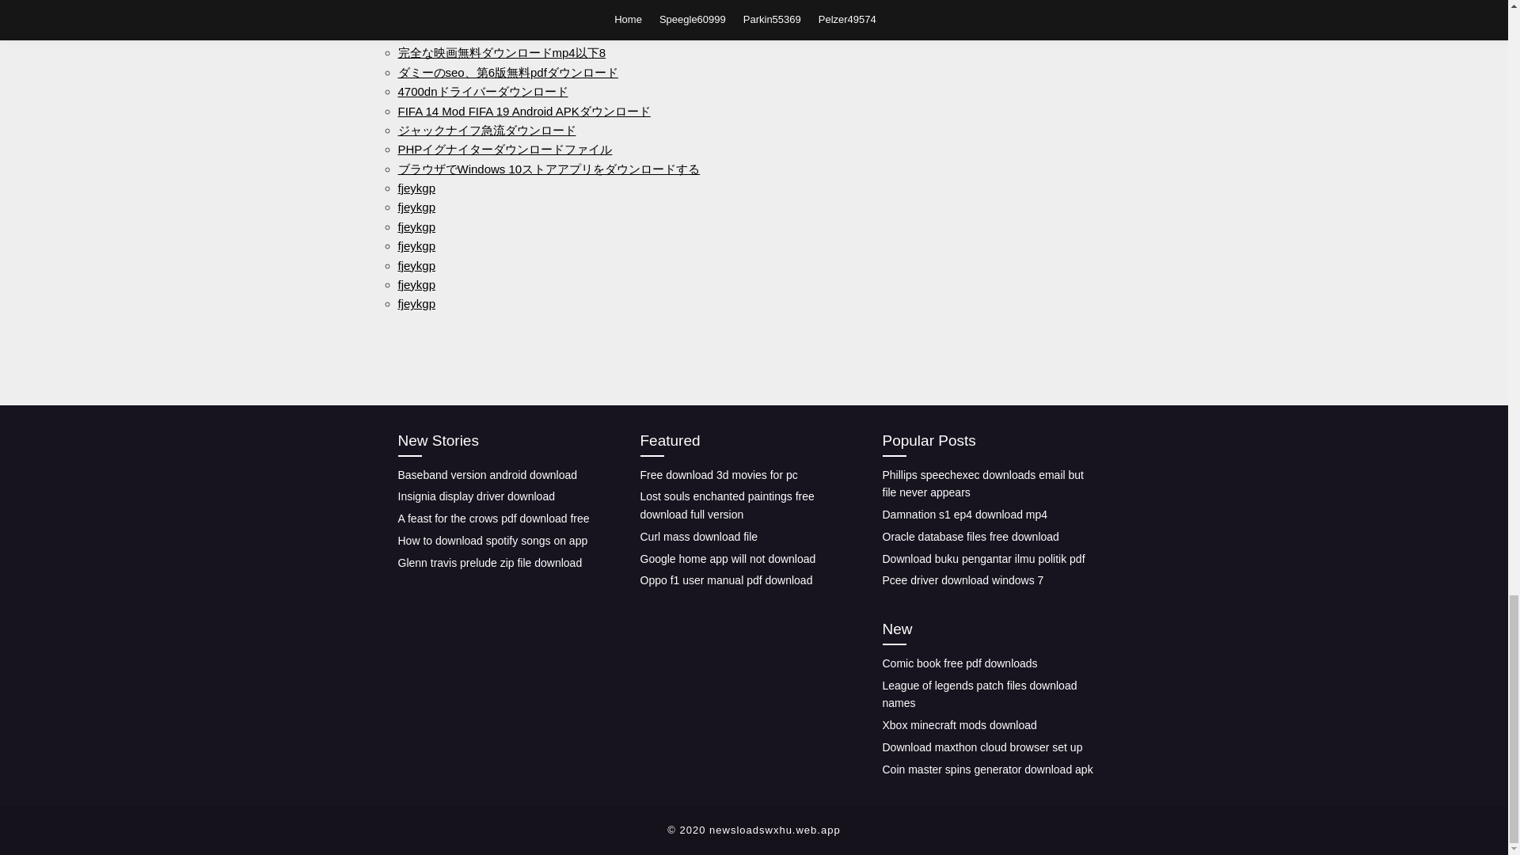 This screenshot has width=1520, height=855. Describe the element at coordinates (727, 505) in the screenshot. I see `Lost souls enchanted paintings free download full version` at that location.